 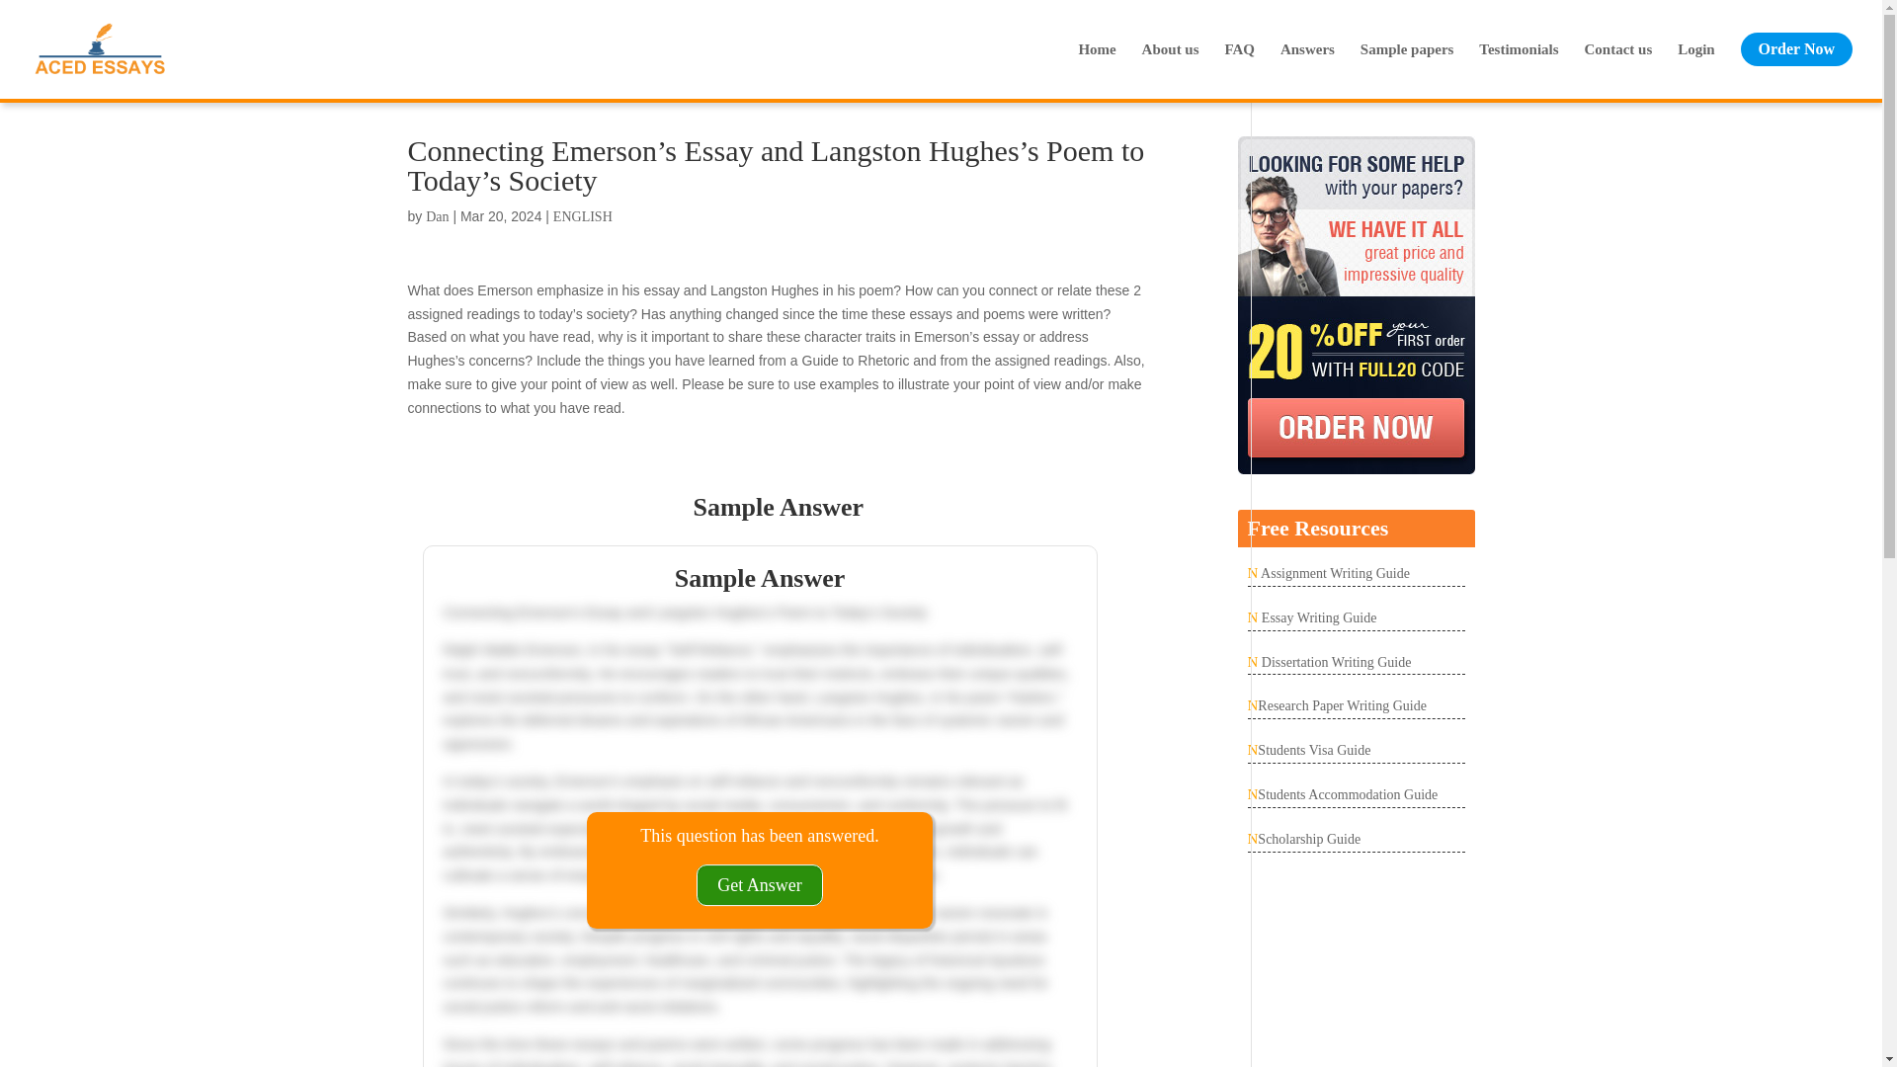 I want to click on Testimonials, so click(x=1518, y=65).